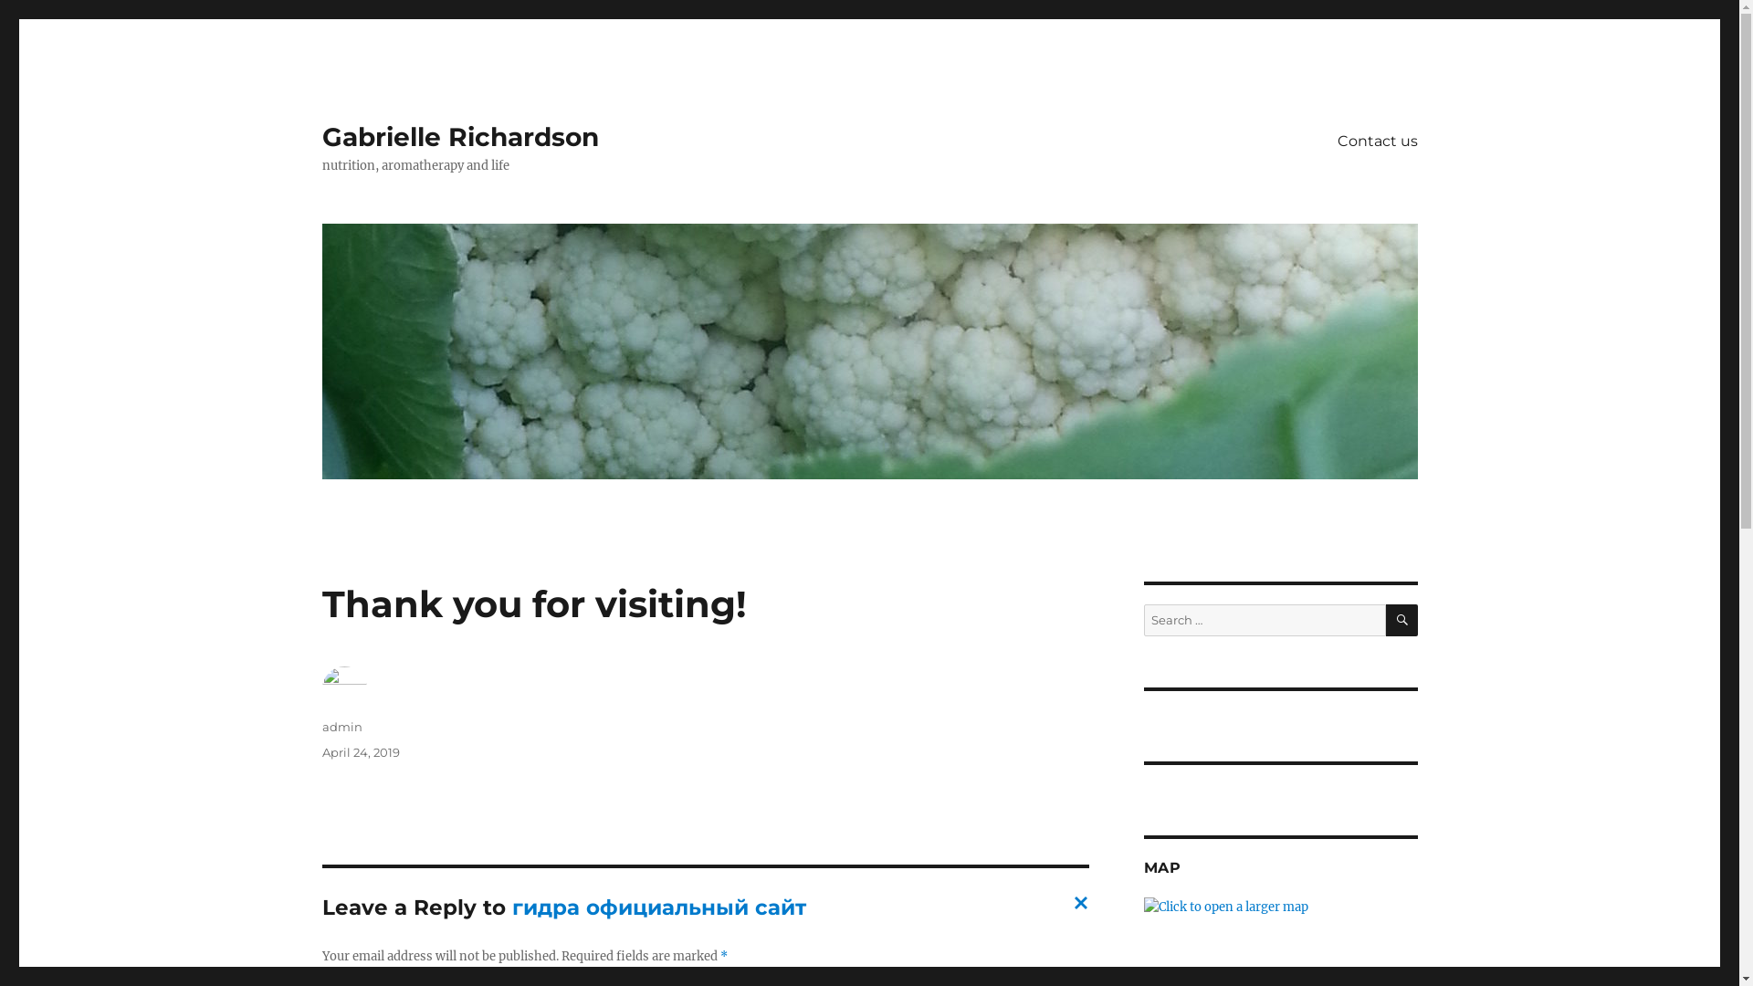 Image resolution: width=1753 pixels, height=986 pixels. I want to click on Cancel reply, so click(1076, 908).